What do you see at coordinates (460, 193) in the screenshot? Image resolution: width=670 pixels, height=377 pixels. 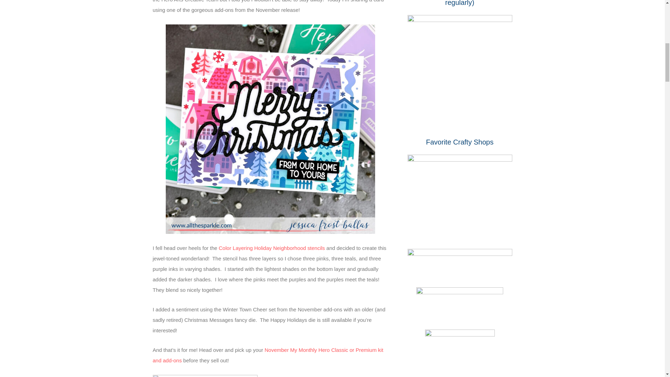 I see `favorite crafty shops` at bounding box center [460, 193].